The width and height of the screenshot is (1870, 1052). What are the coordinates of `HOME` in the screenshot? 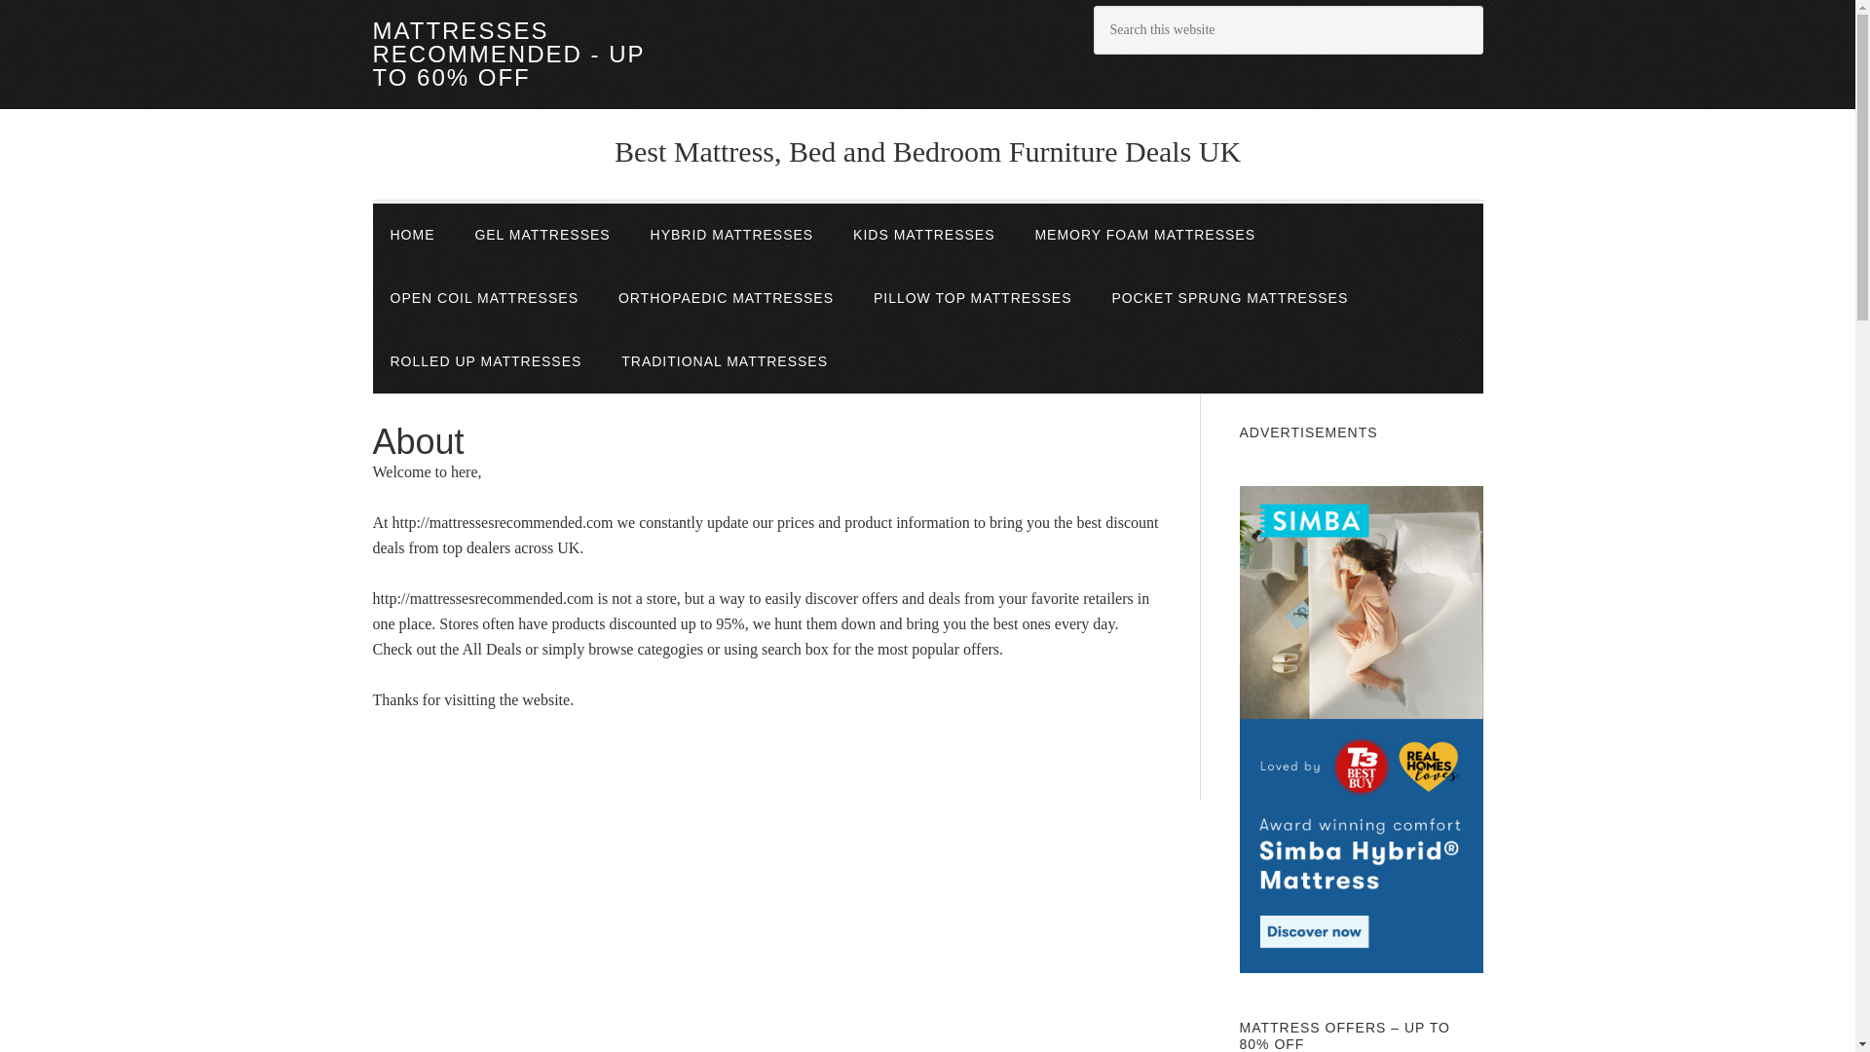 It's located at (412, 236).